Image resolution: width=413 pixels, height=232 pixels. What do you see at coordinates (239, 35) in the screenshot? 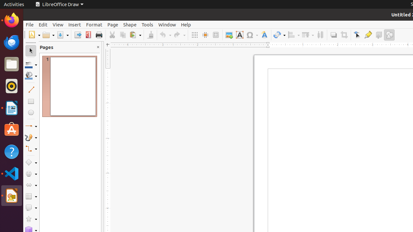
I see `Text Box` at bounding box center [239, 35].